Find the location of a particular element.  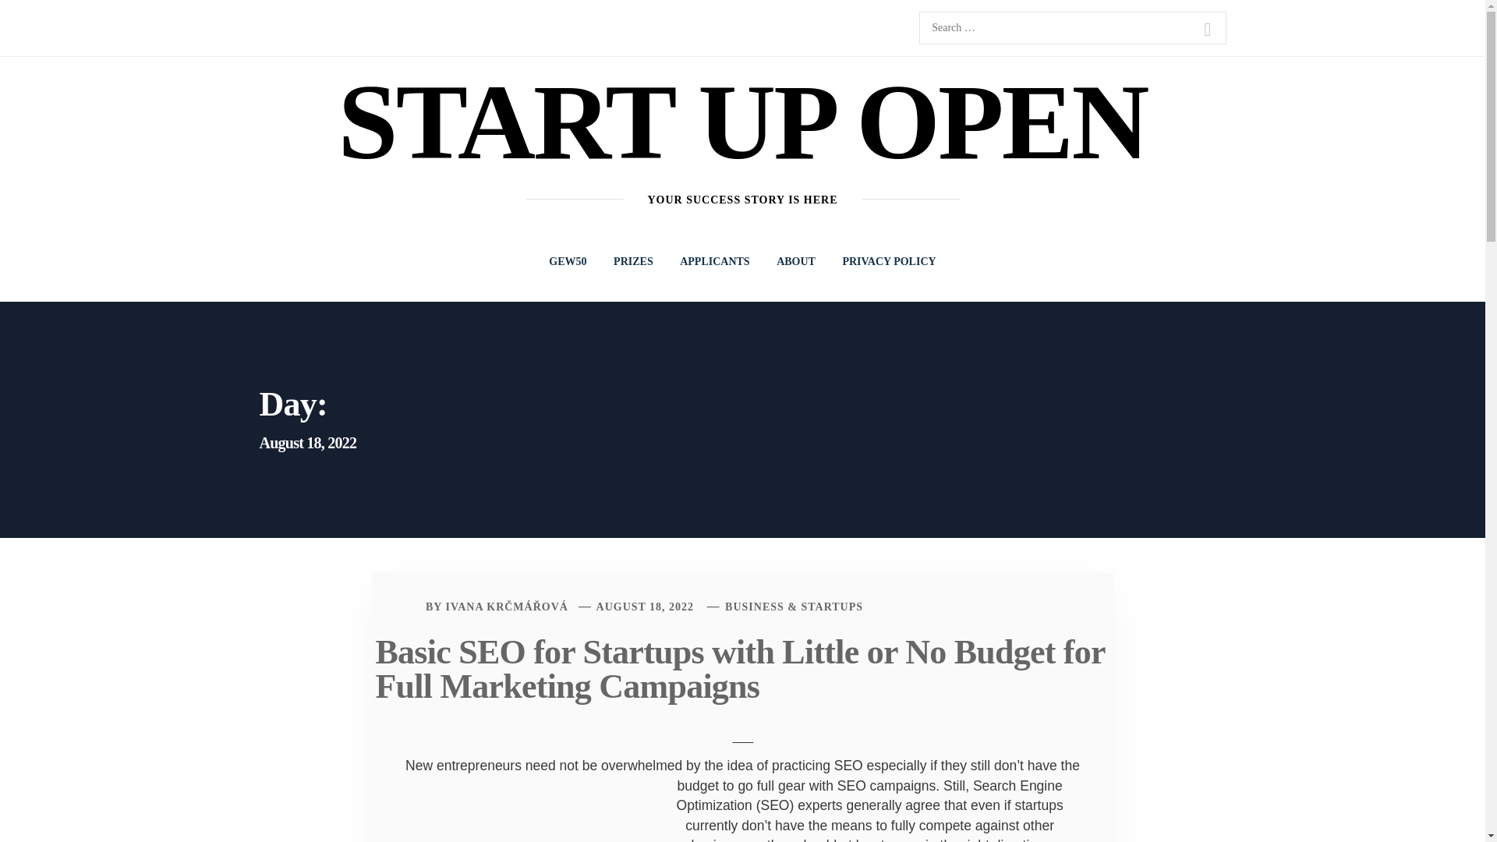

APPLICANTS is located at coordinates (714, 262).